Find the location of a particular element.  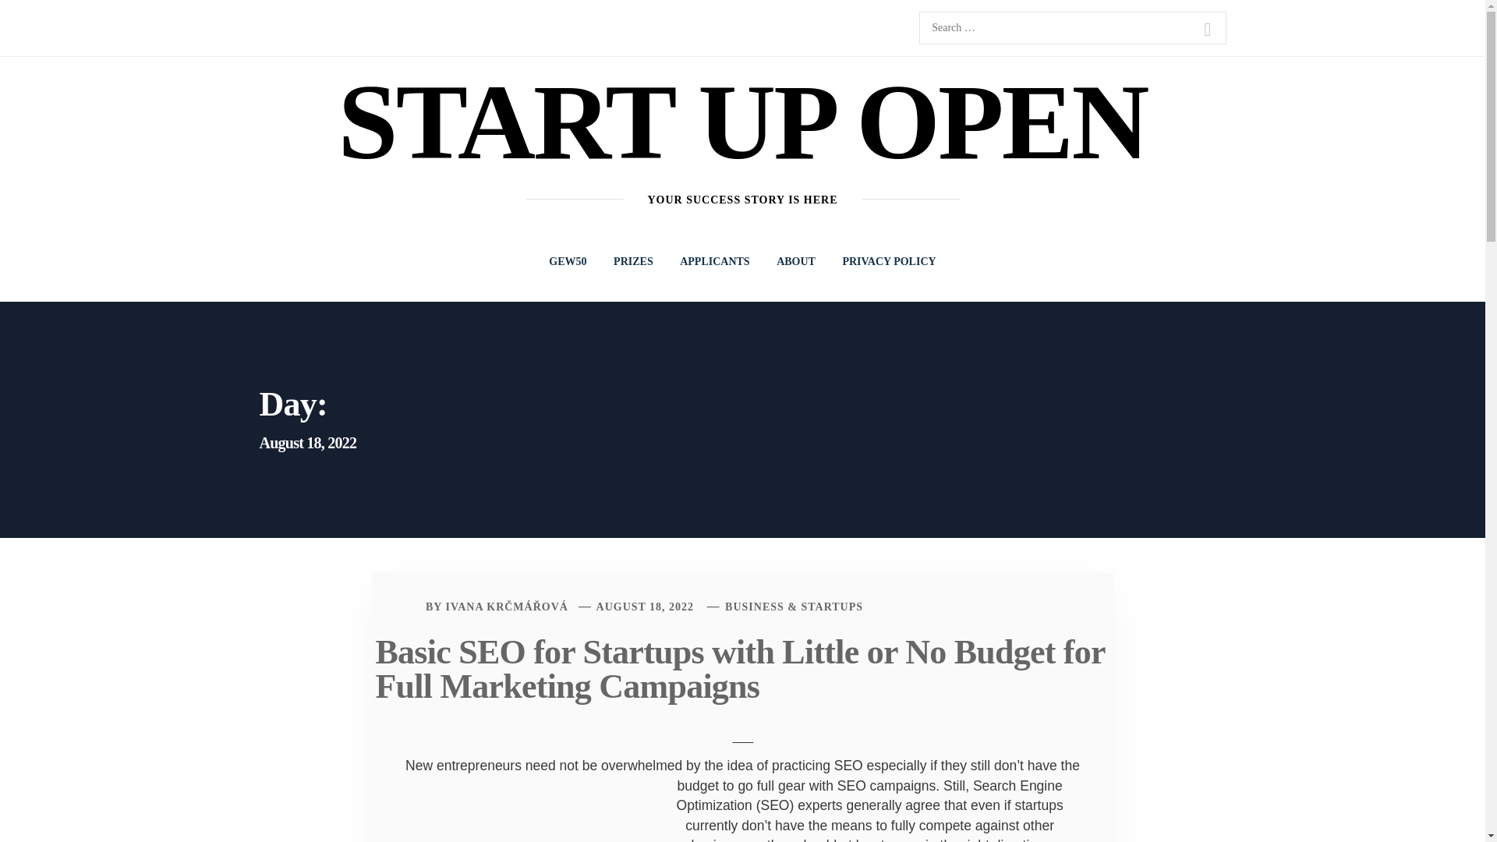

APPLICANTS is located at coordinates (714, 262).